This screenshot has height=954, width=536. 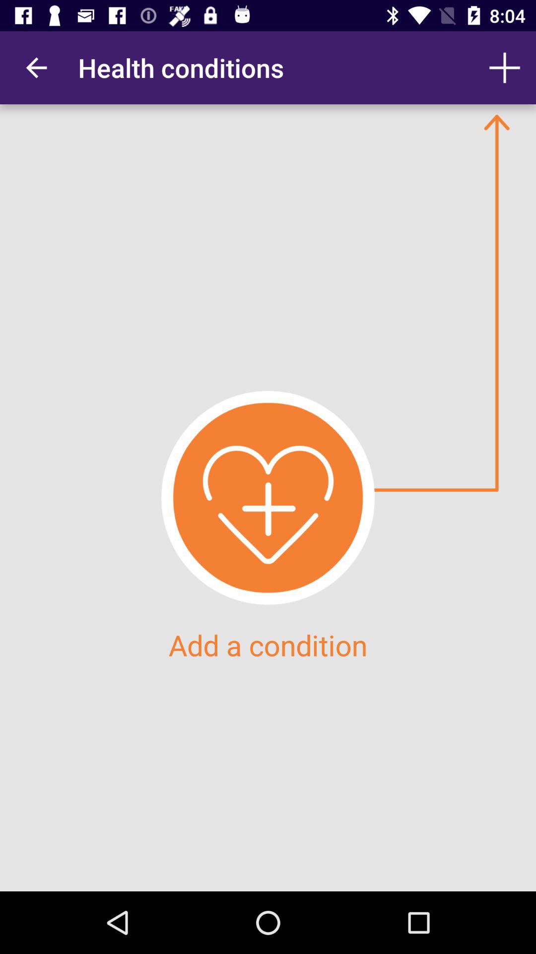 What do you see at coordinates (36, 68) in the screenshot?
I see `turn off app to the left of the health conditions item` at bounding box center [36, 68].